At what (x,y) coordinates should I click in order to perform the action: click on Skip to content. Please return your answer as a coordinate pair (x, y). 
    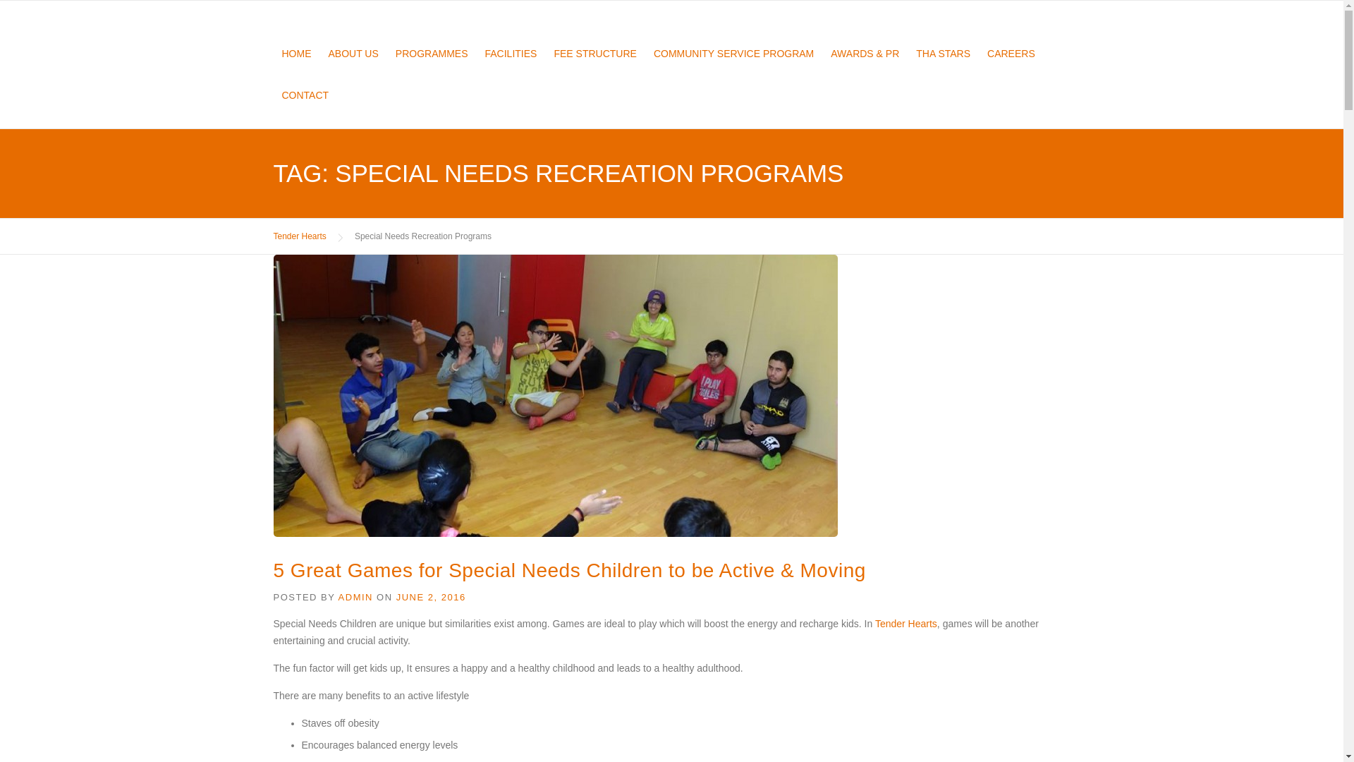
    Looking at the image, I should click on (32, 8).